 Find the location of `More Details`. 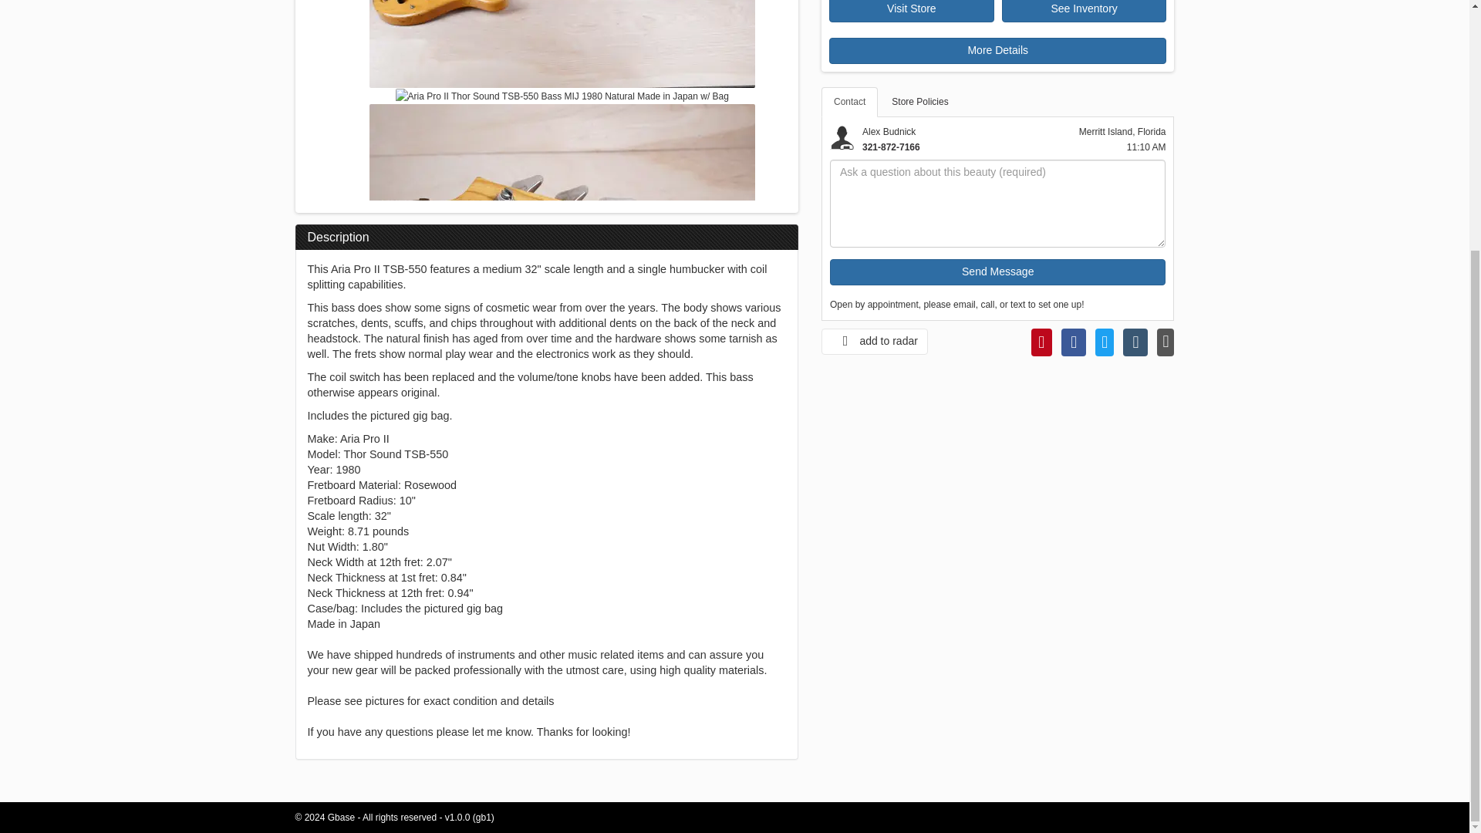

More Details is located at coordinates (998, 51).